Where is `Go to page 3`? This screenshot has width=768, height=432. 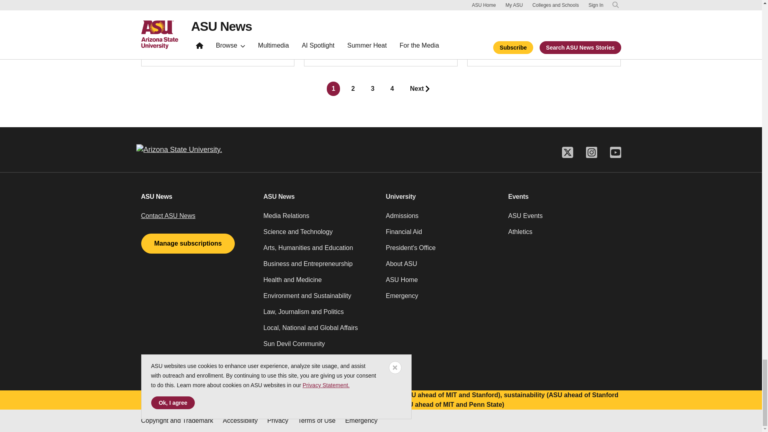 Go to page 3 is located at coordinates (373, 89).